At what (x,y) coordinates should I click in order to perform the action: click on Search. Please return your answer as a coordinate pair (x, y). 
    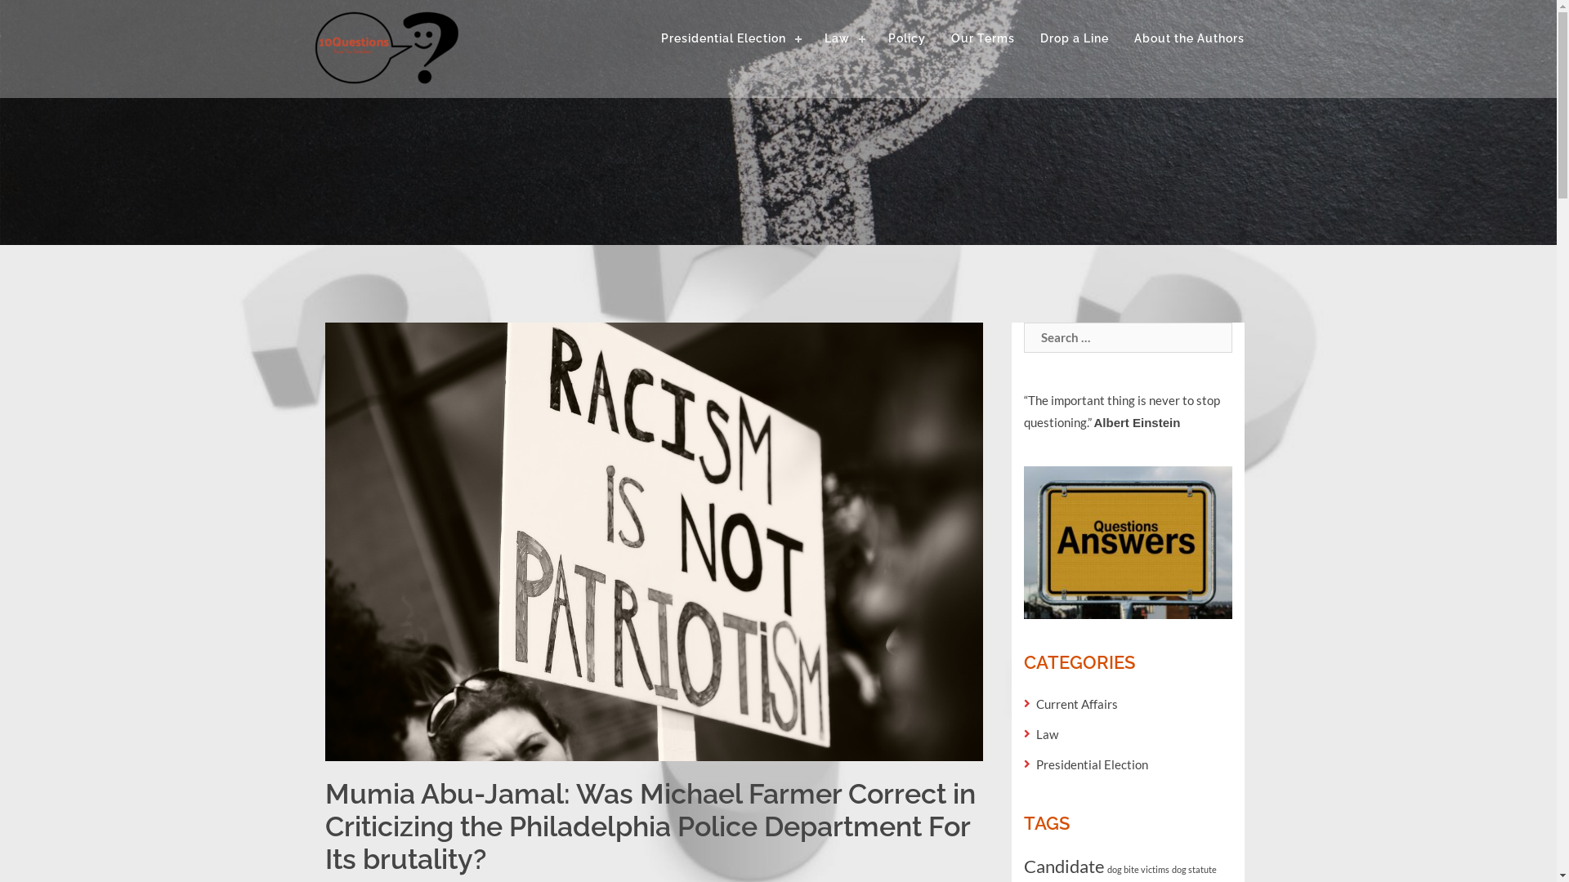
    Looking at the image, I should click on (36, 20).